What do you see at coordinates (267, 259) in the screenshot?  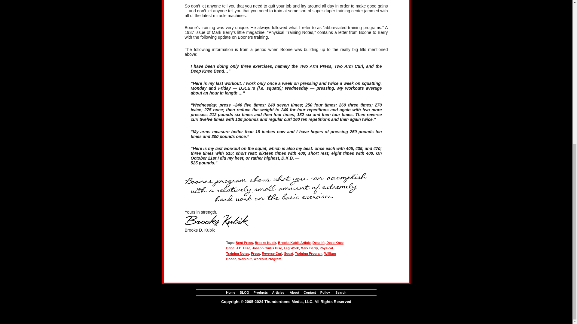 I see `Workout Program` at bounding box center [267, 259].